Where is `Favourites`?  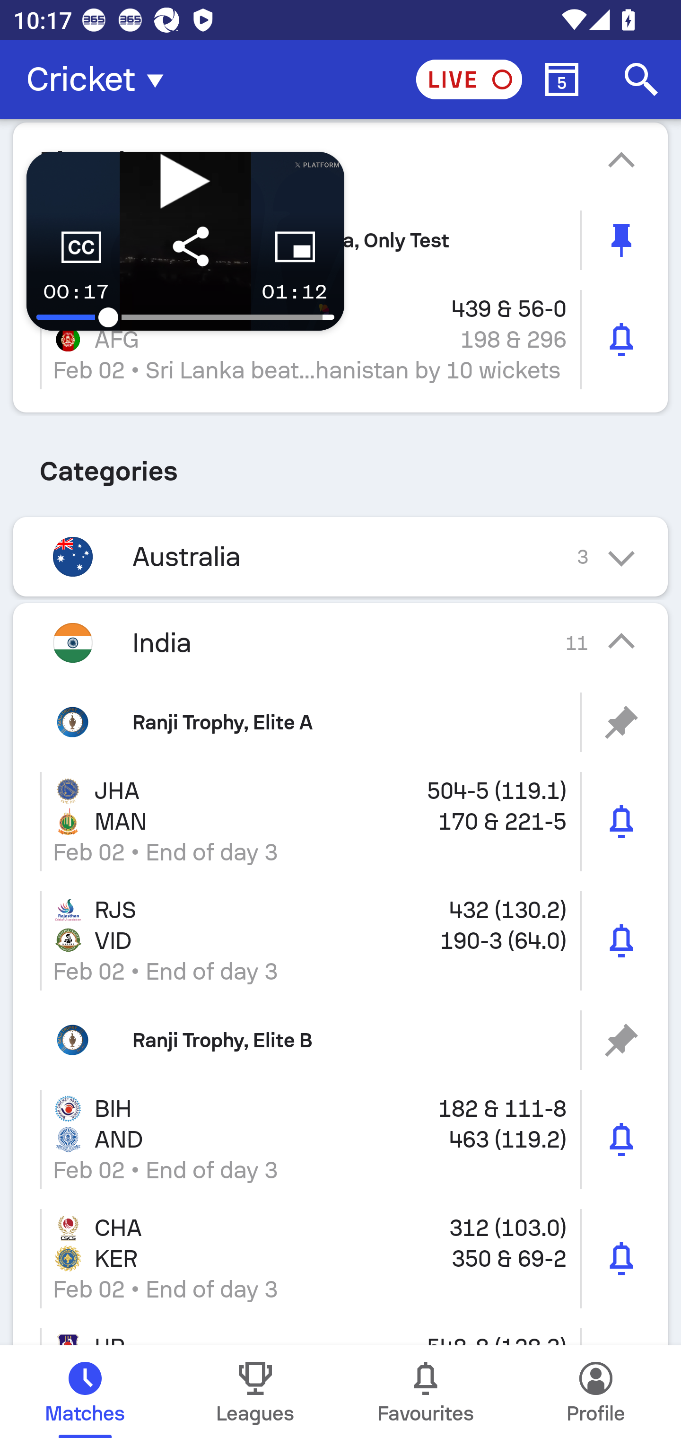 Favourites is located at coordinates (426, 1392).